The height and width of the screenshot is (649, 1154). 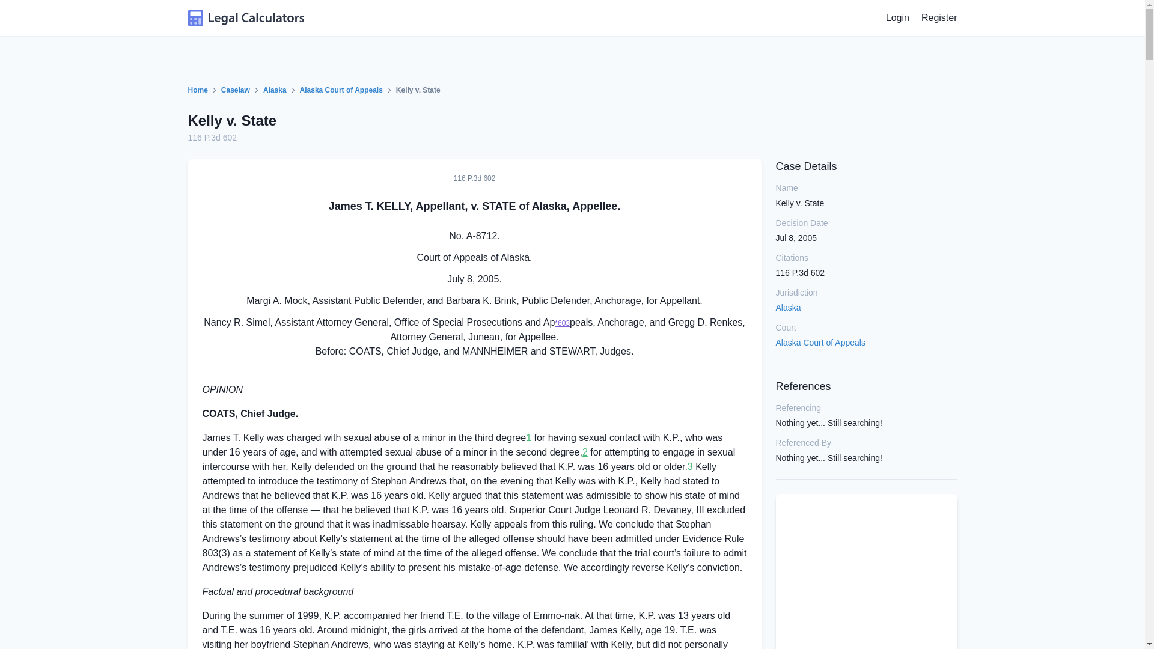 I want to click on Login, so click(x=897, y=18).